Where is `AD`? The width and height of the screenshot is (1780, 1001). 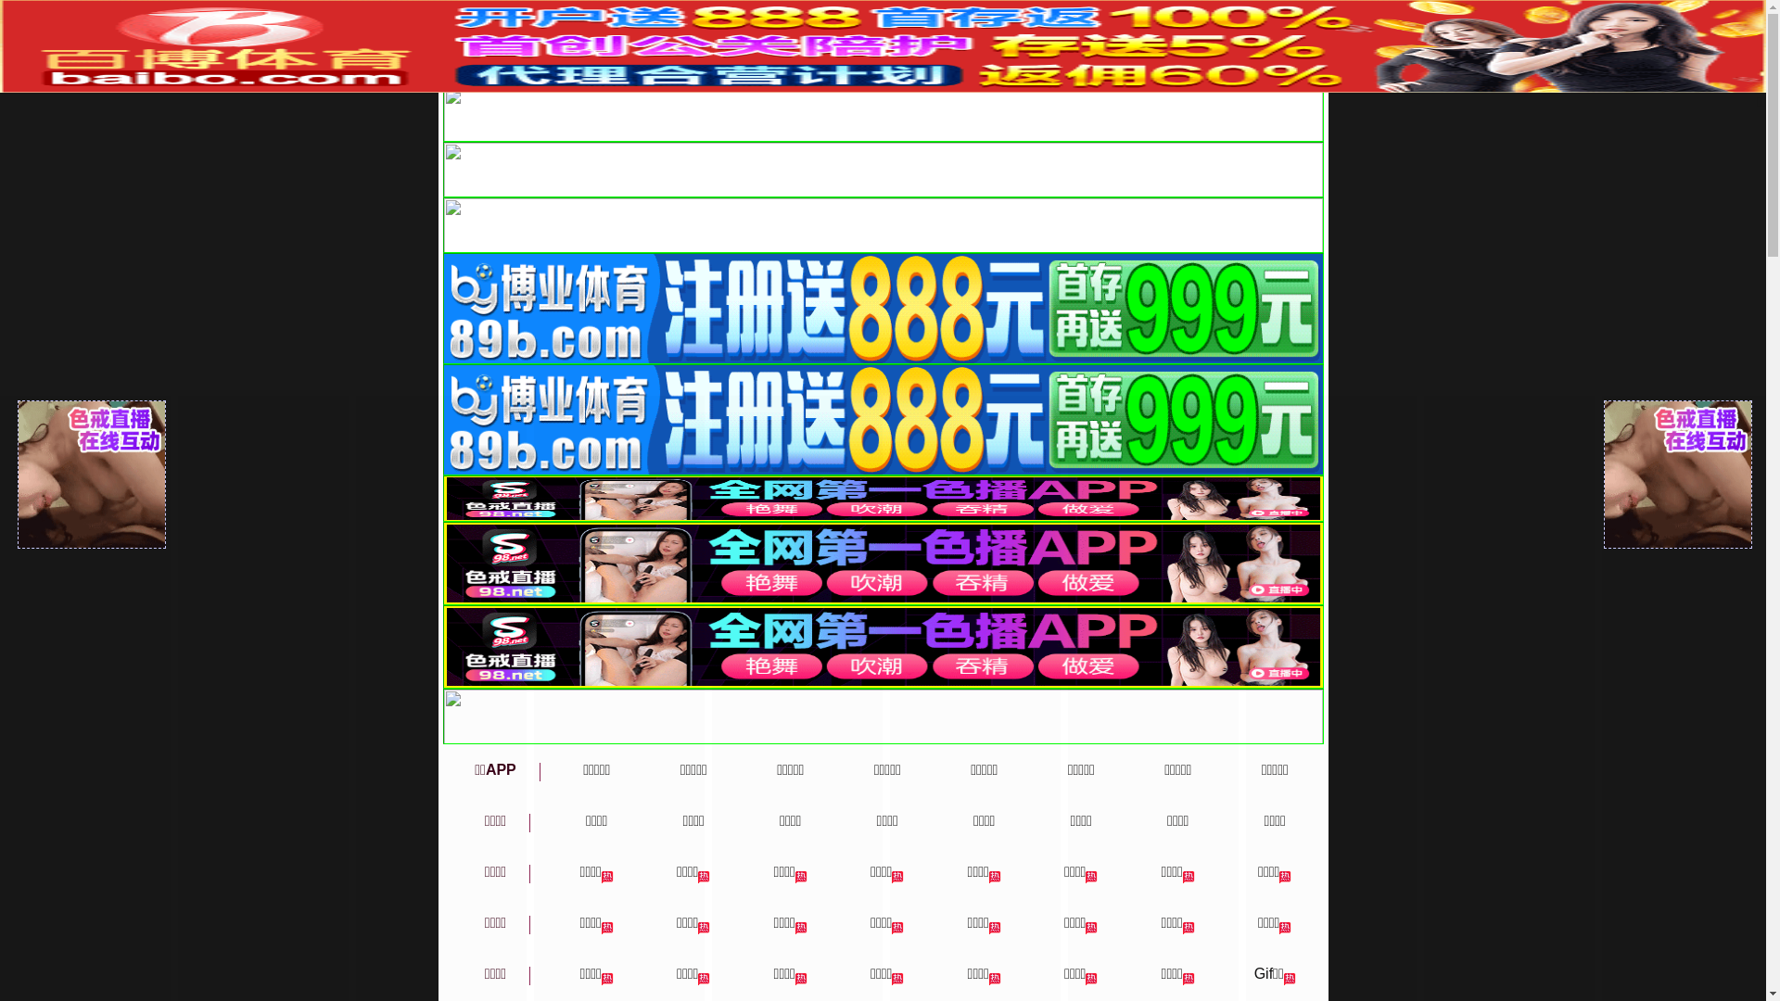
AD is located at coordinates (883, 46).